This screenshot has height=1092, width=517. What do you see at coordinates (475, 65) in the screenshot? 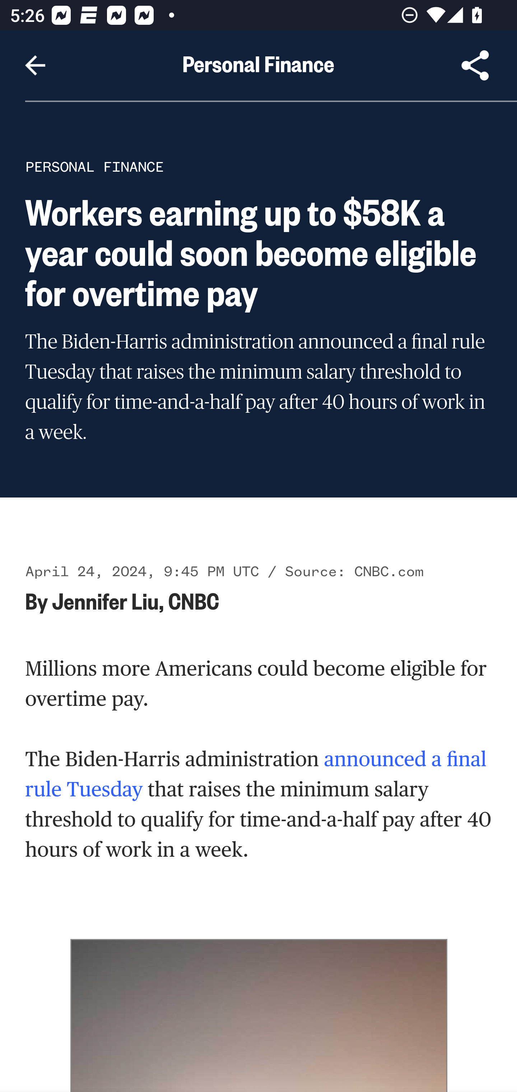
I see `Share Article, button` at bounding box center [475, 65].